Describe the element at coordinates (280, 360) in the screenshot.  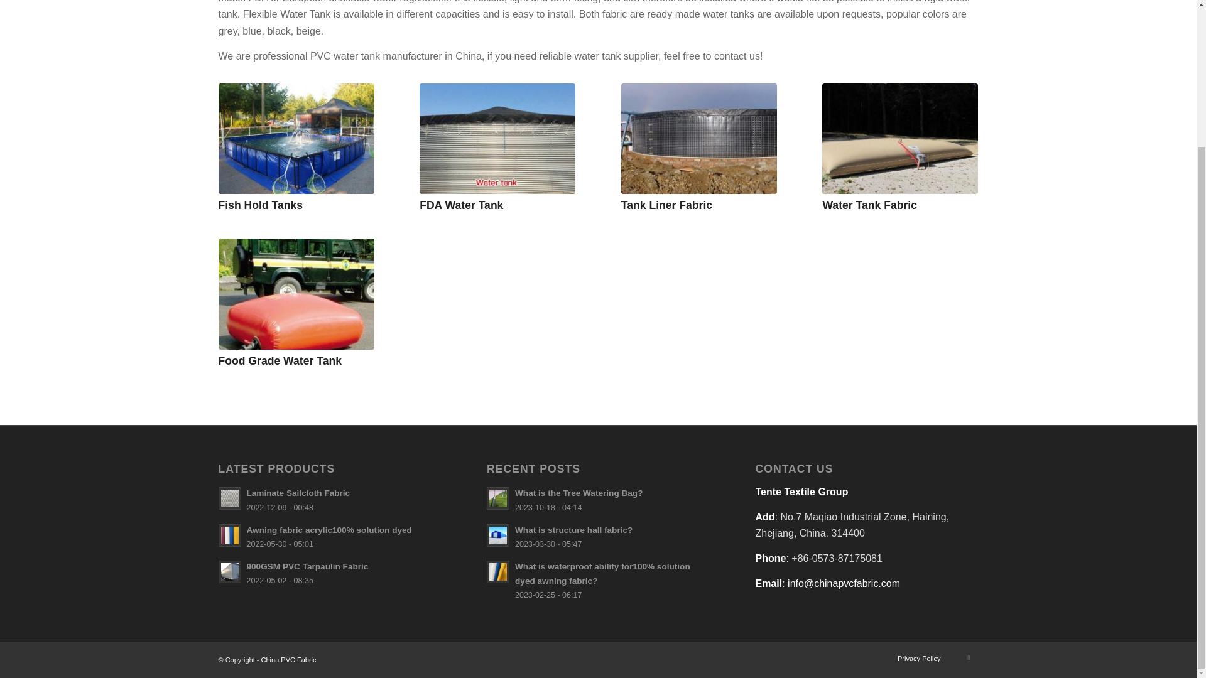
I see `Food Grade Water Tank` at that location.